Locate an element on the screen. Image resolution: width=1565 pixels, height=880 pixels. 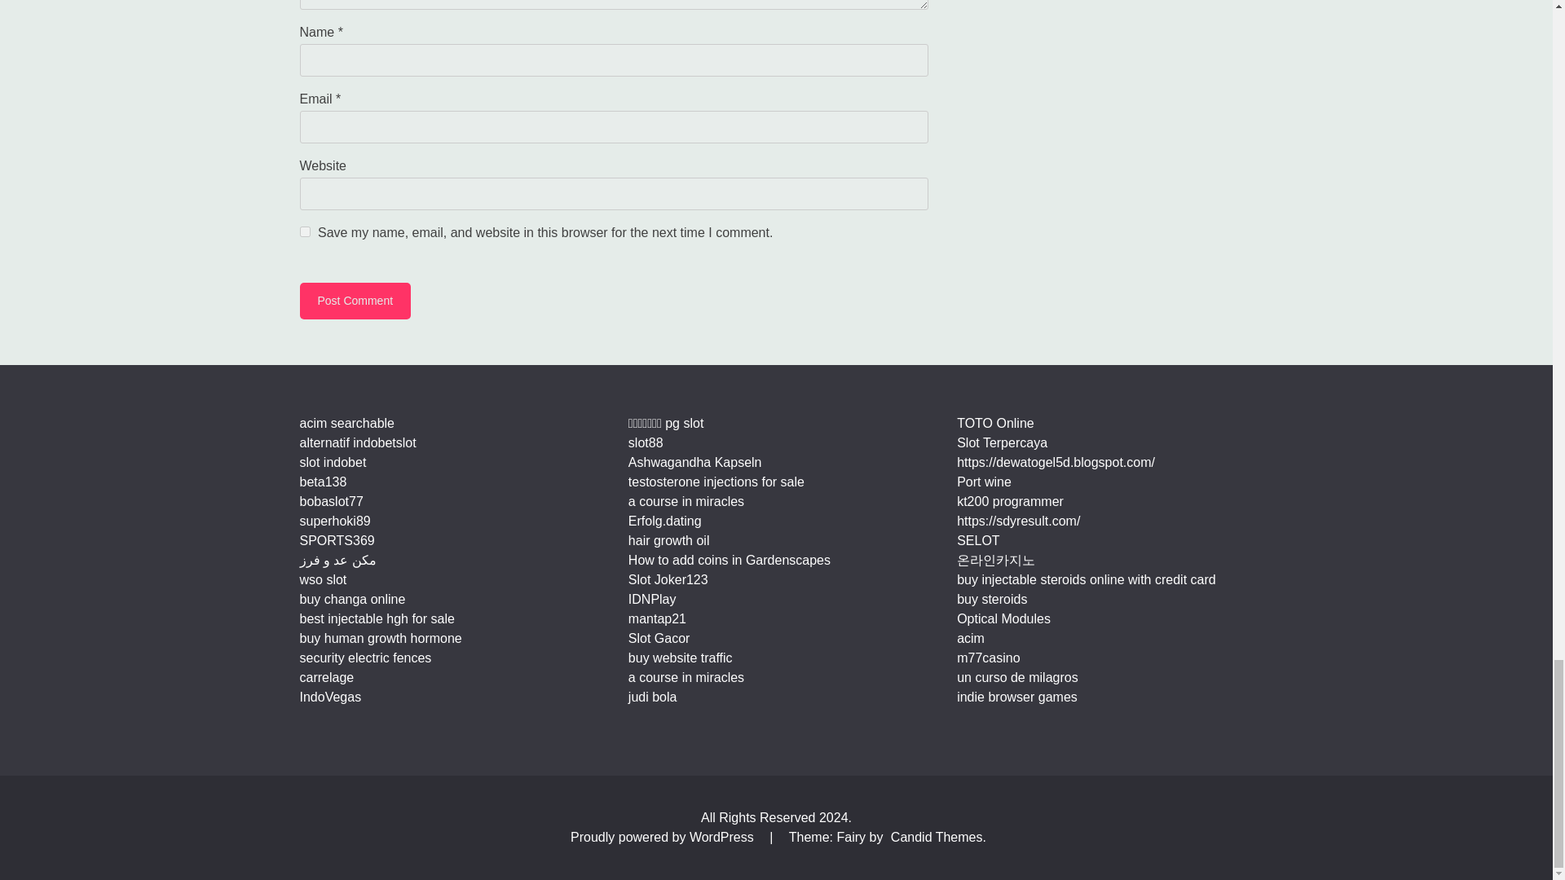
Post Comment is located at coordinates (355, 301).